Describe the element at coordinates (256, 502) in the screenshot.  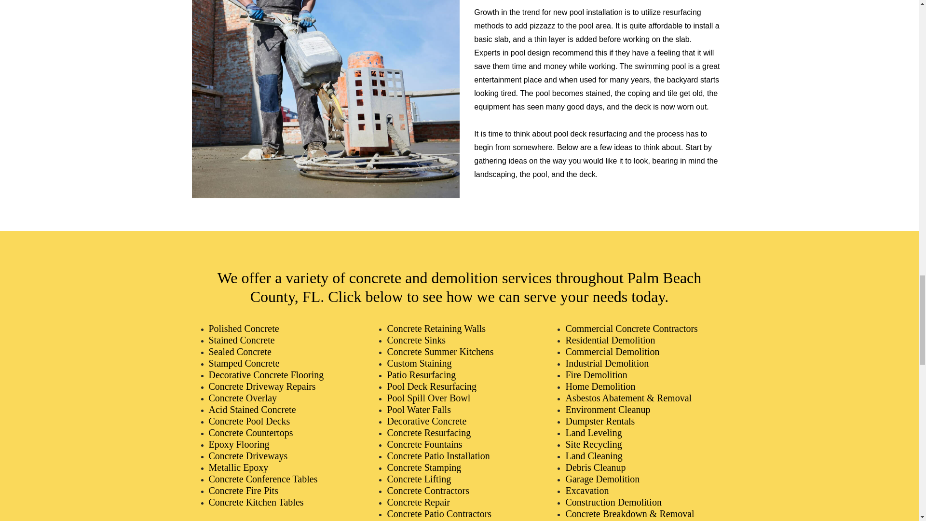
I see `Concrete Kitchen Tables` at that location.